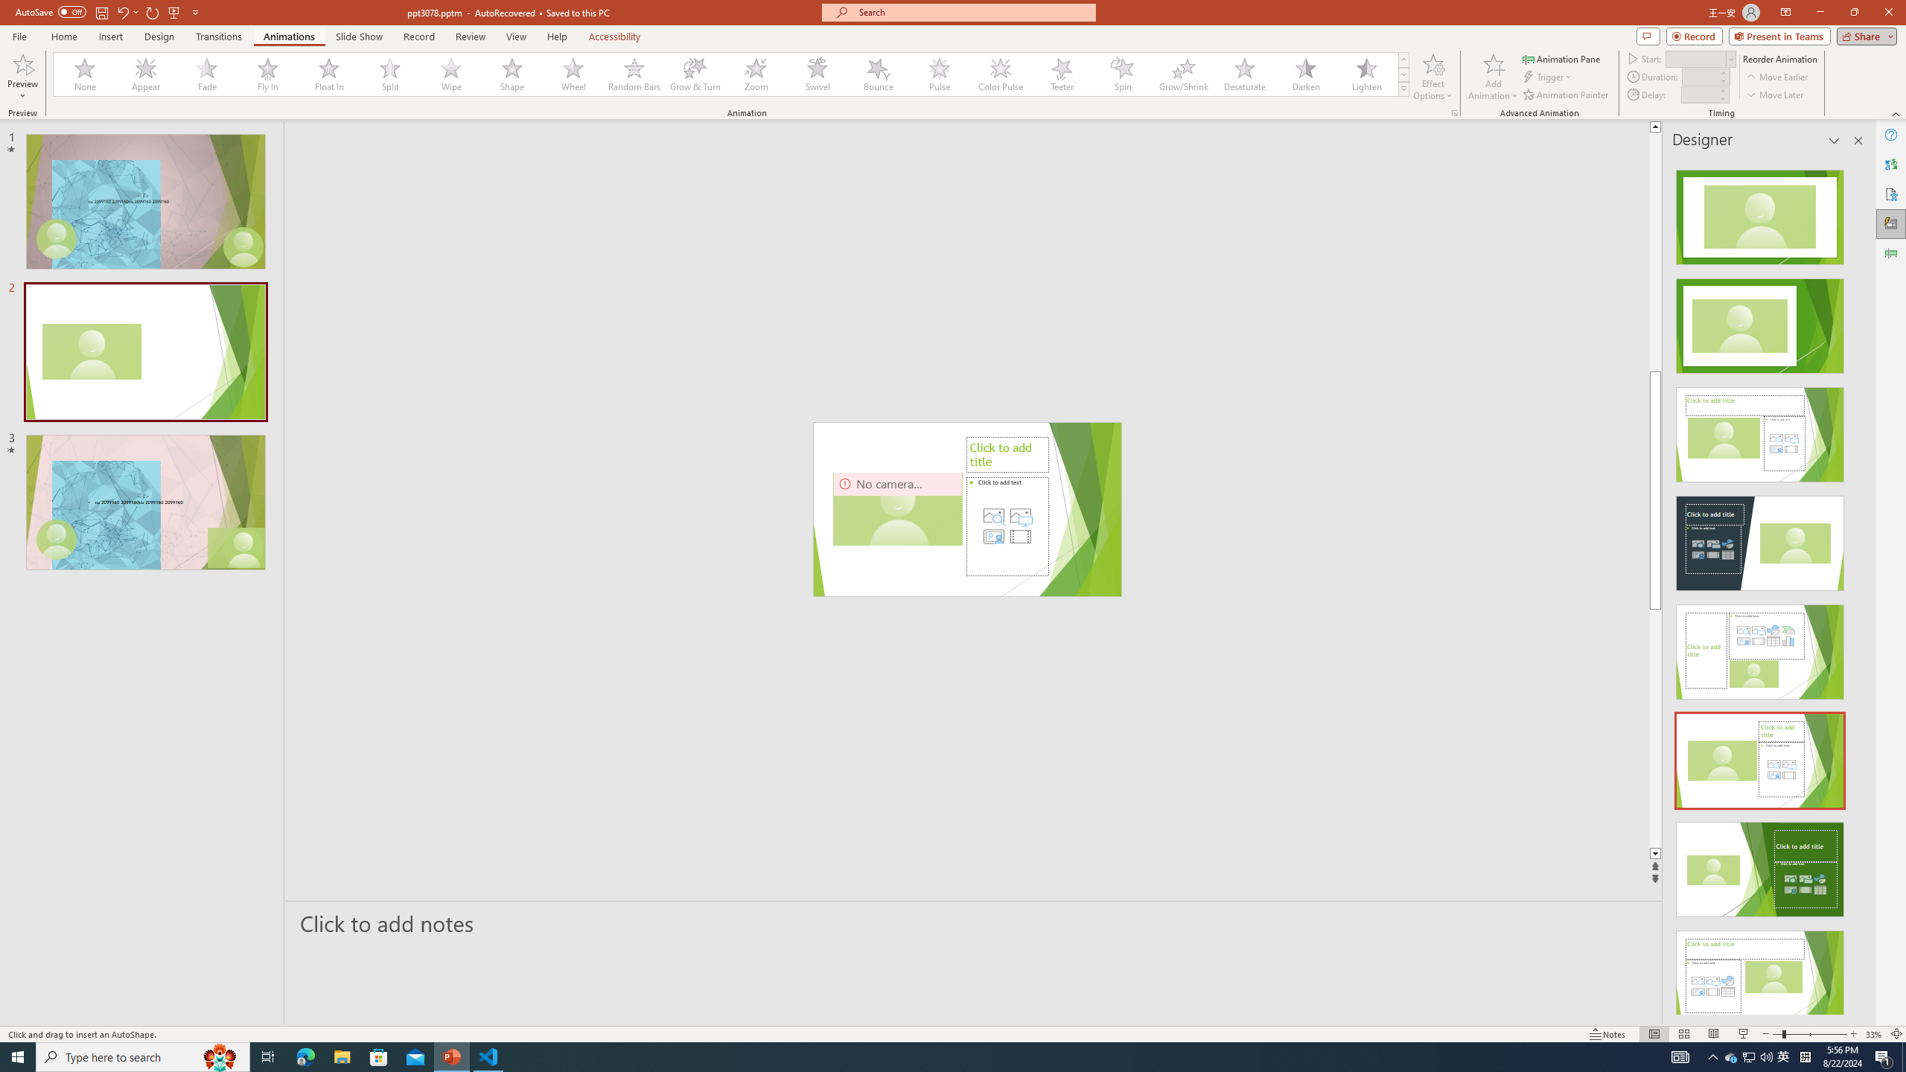 Image resolution: width=1906 pixels, height=1072 pixels. Describe the element at coordinates (195, 12) in the screenshot. I see `Customize Quick Access Toolbar` at that location.